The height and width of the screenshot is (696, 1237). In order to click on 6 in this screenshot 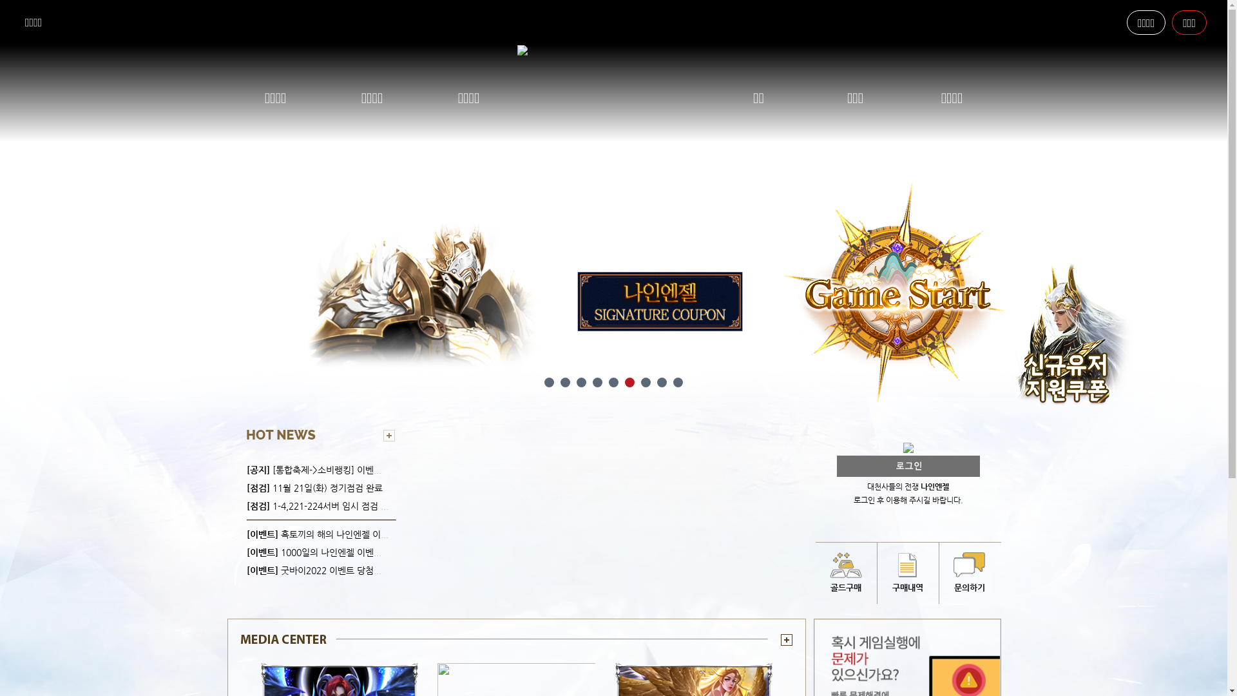, I will do `click(630, 383)`.